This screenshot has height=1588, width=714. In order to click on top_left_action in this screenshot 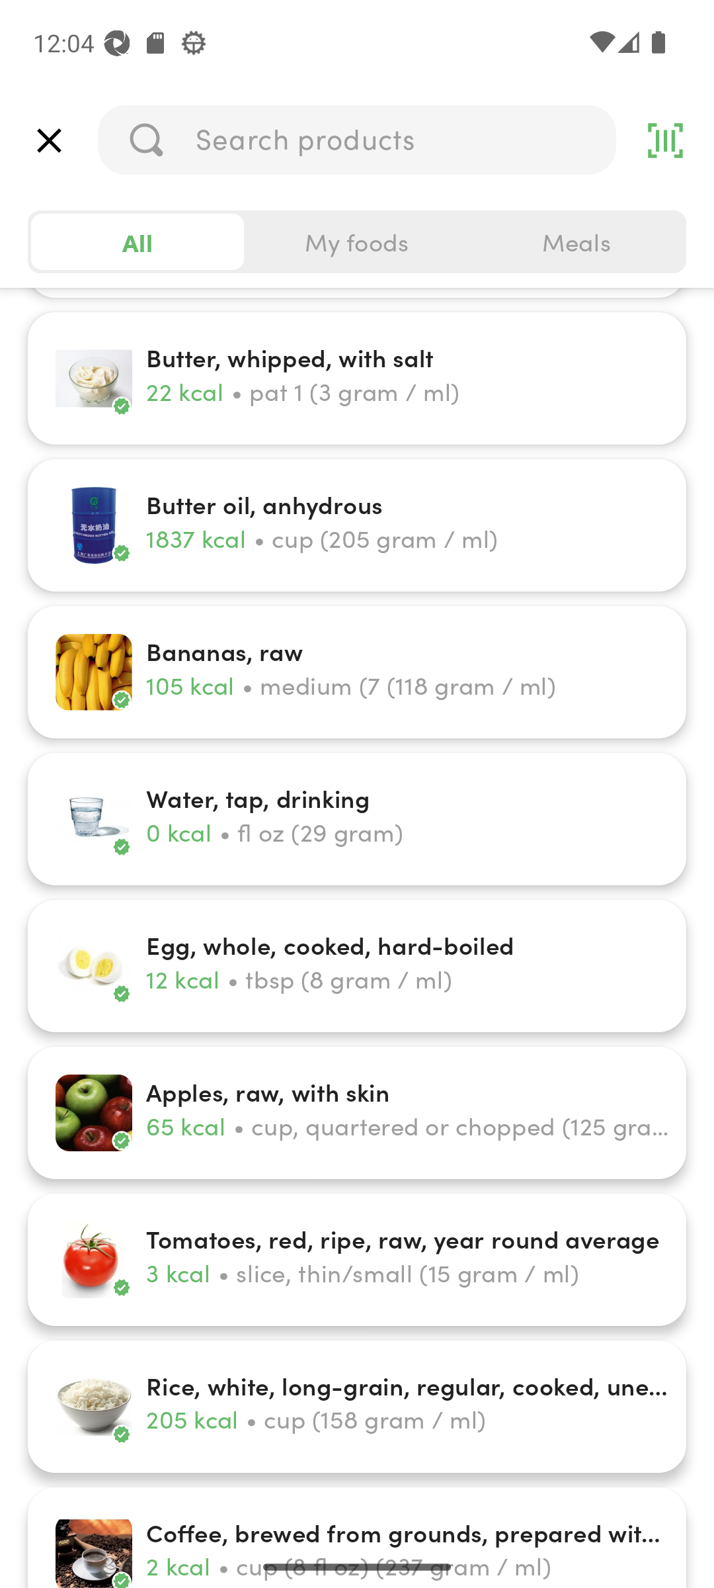, I will do `click(49, 140)`.